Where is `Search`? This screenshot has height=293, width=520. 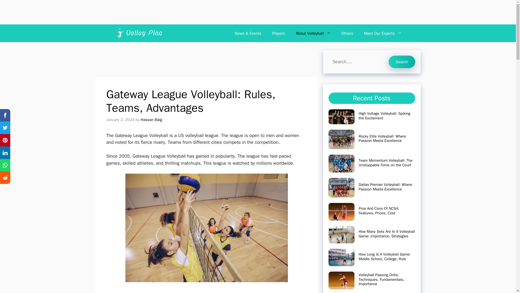 Search is located at coordinates (402, 62).